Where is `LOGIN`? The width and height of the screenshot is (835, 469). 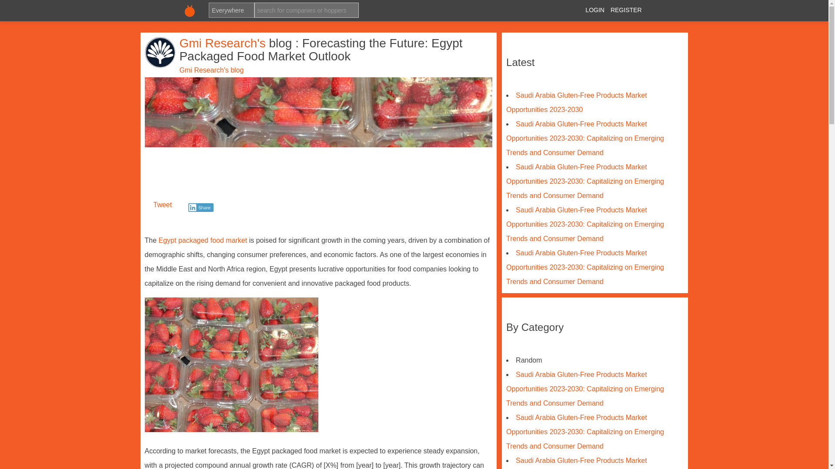
LOGIN is located at coordinates (595, 10).